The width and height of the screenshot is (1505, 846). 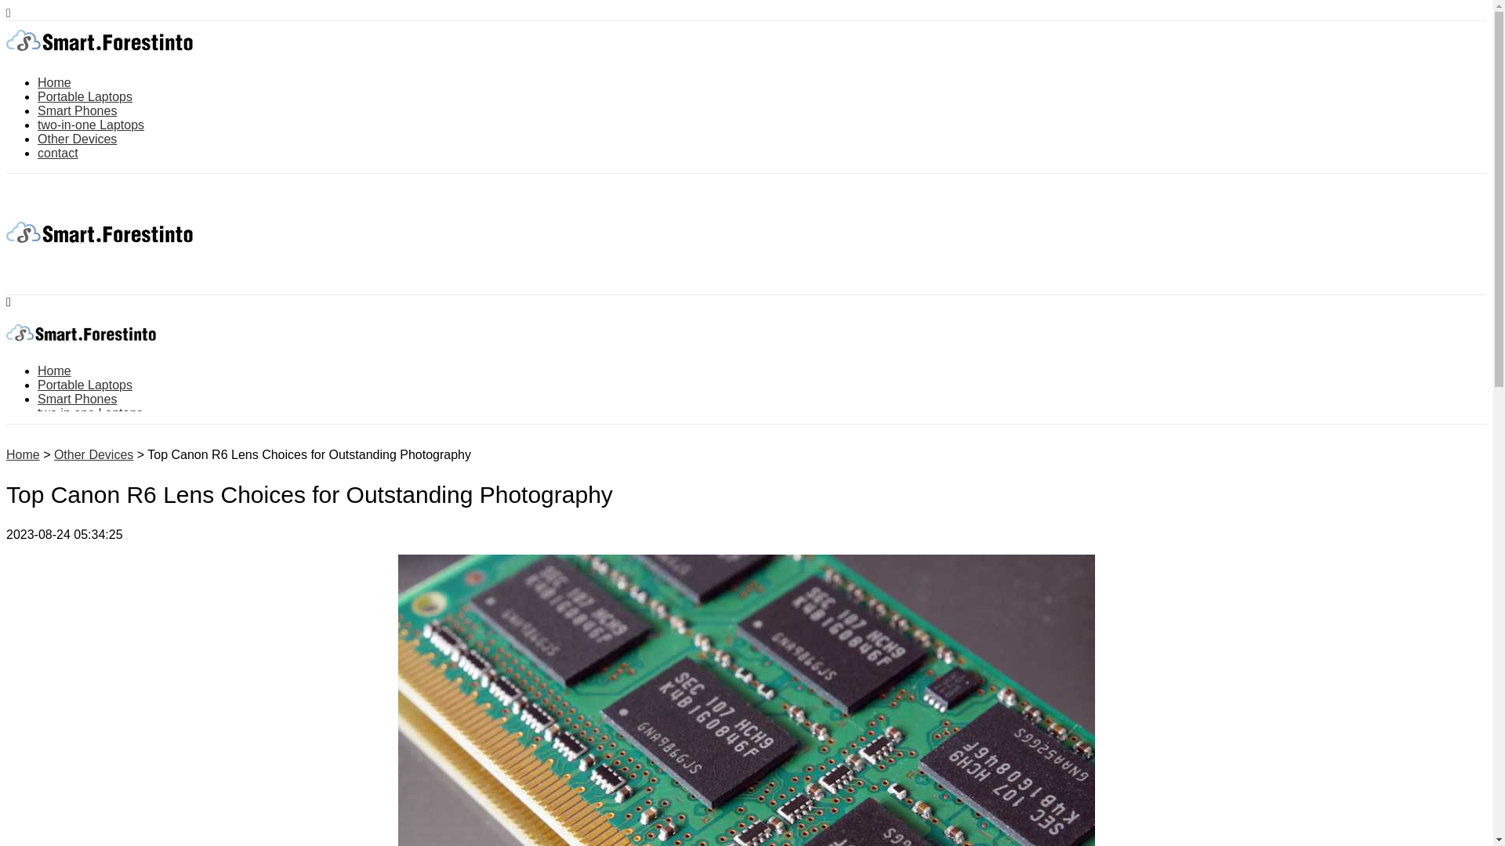 What do you see at coordinates (85, 385) in the screenshot?
I see `Portable Laptops` at bounding box center [85, 385].